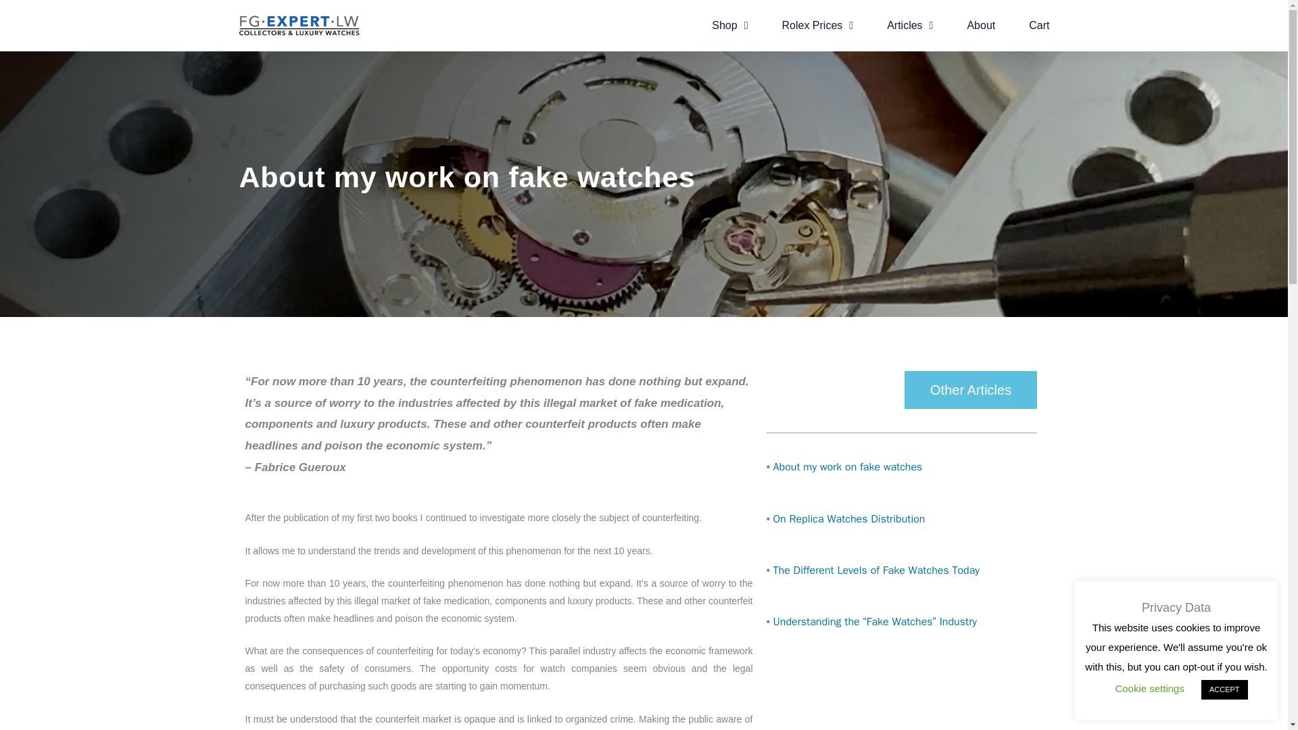 Image resolution: width=1298 pixels, height=730 pixels. I want to click on About, so click(981, 26).